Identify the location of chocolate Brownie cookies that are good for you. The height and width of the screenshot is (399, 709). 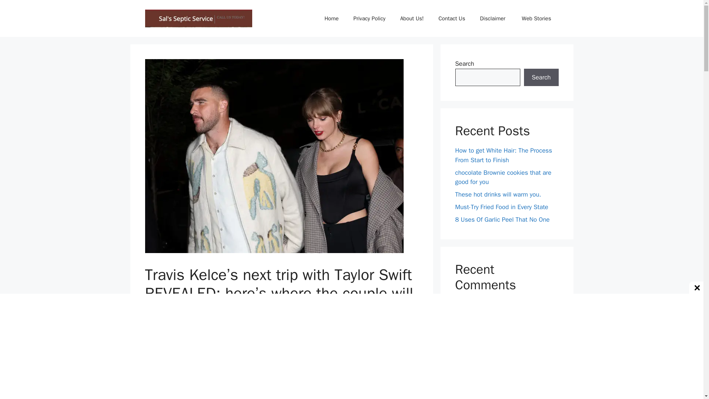
(503, 177).